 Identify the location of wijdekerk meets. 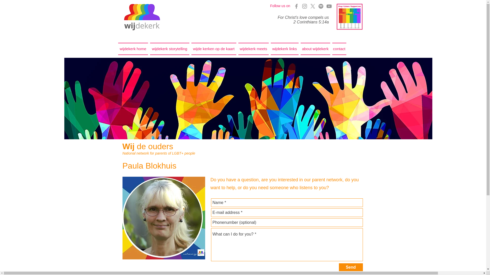
(253, 49).